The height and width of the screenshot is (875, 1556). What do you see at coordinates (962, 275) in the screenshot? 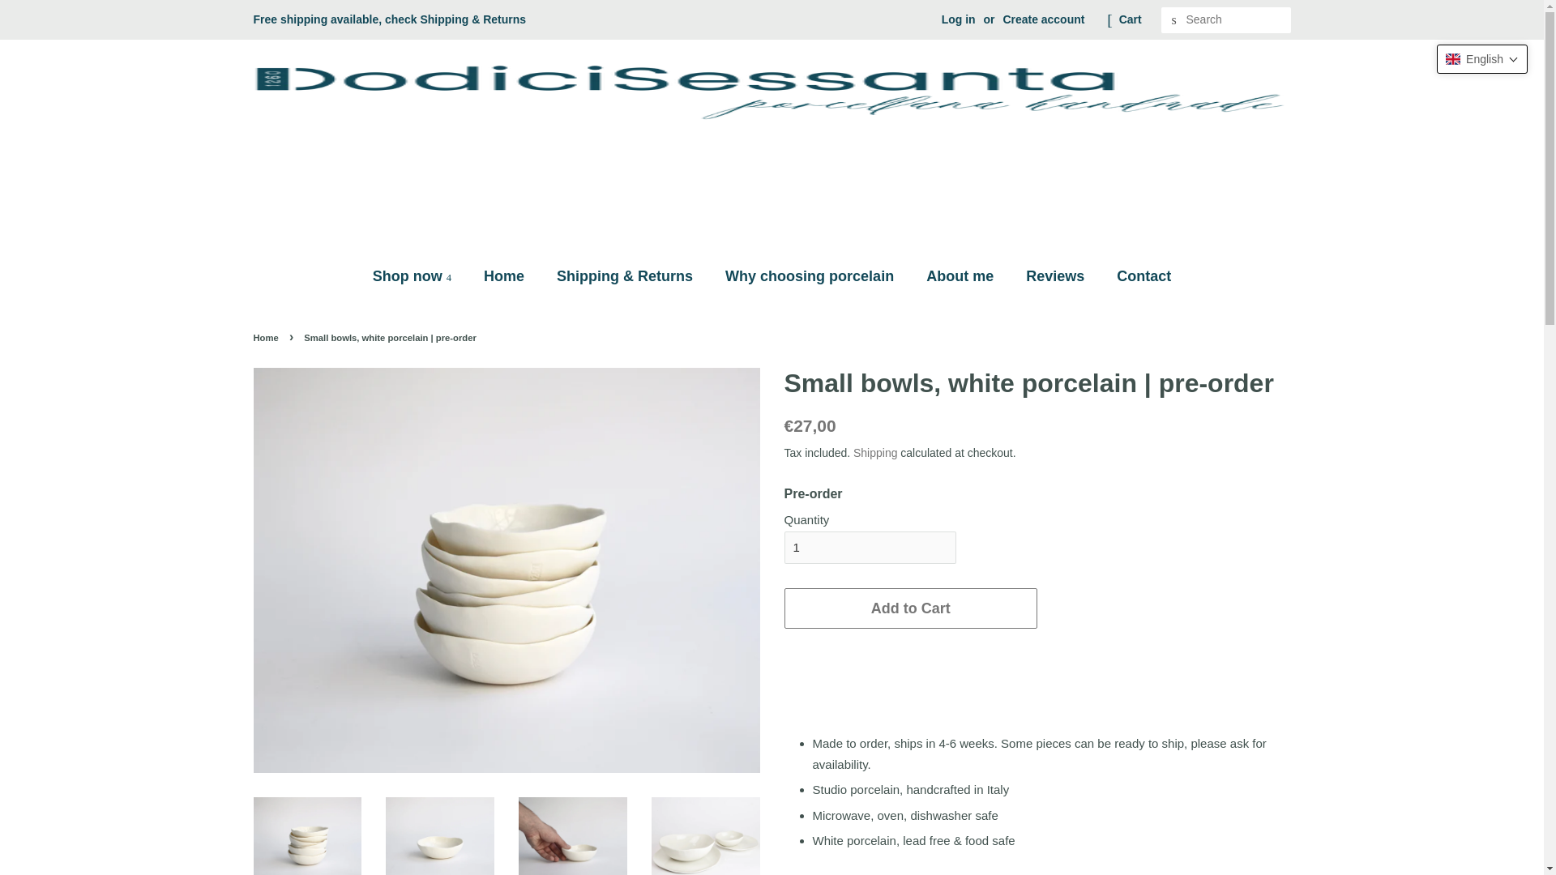
I see `About me` at bounding box center [962, 275].